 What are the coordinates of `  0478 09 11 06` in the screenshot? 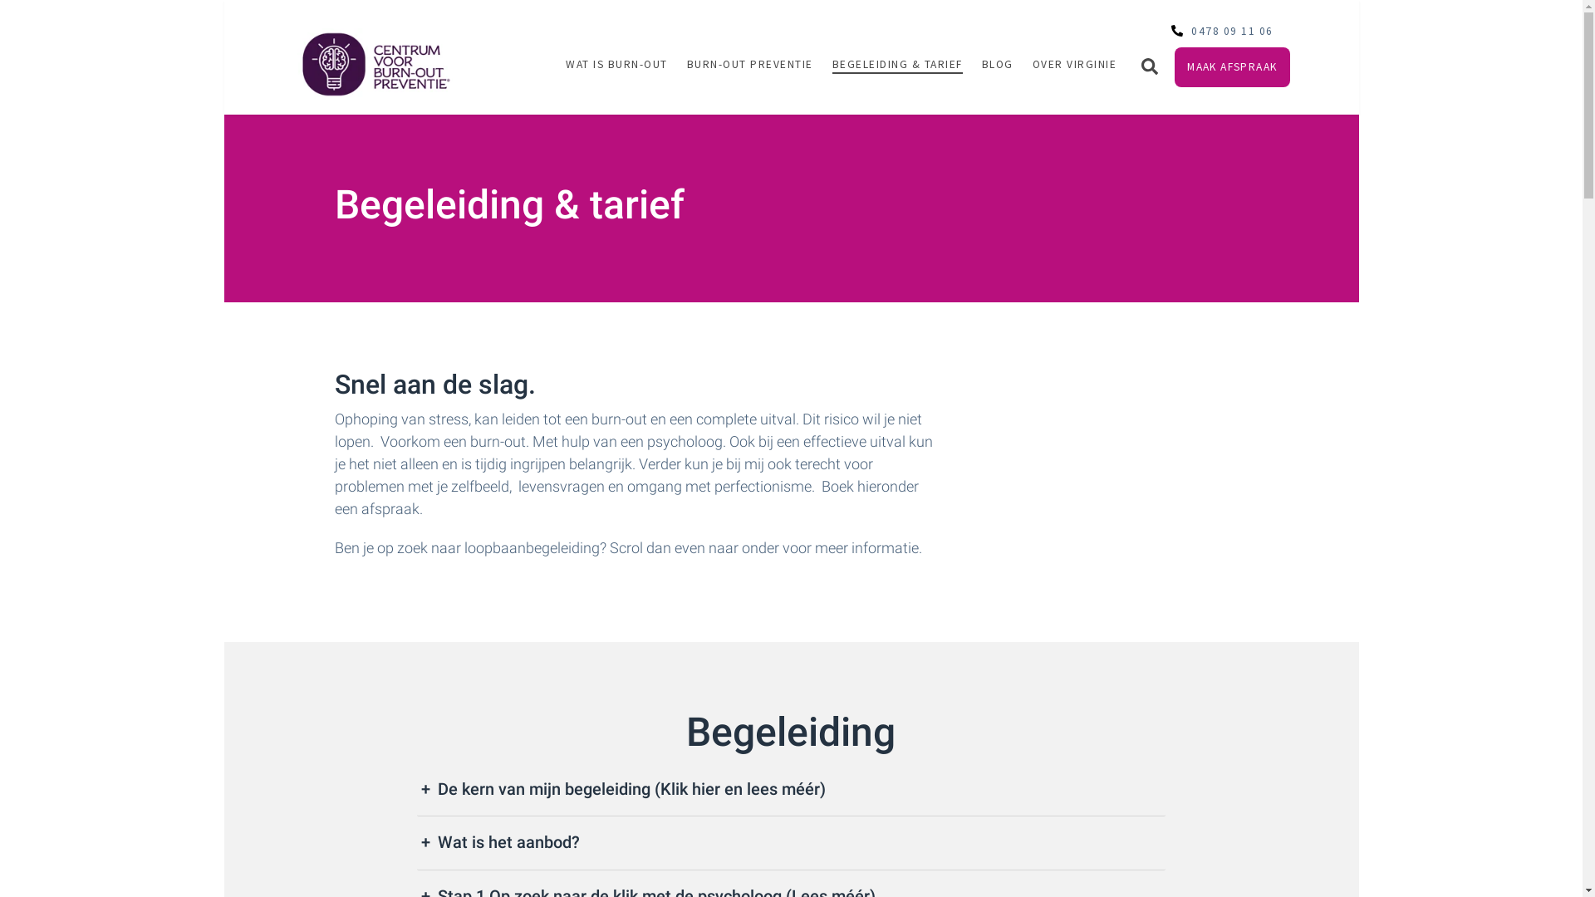 It's located at (1223, 20).